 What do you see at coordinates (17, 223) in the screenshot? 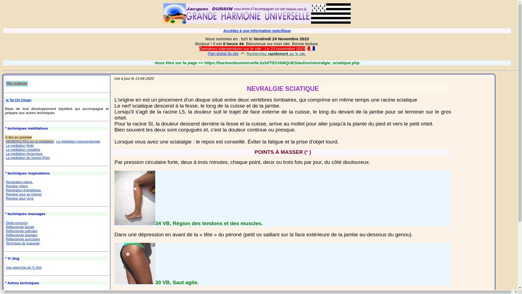
I see `Digito-pression` at bounding box center [17, 223].